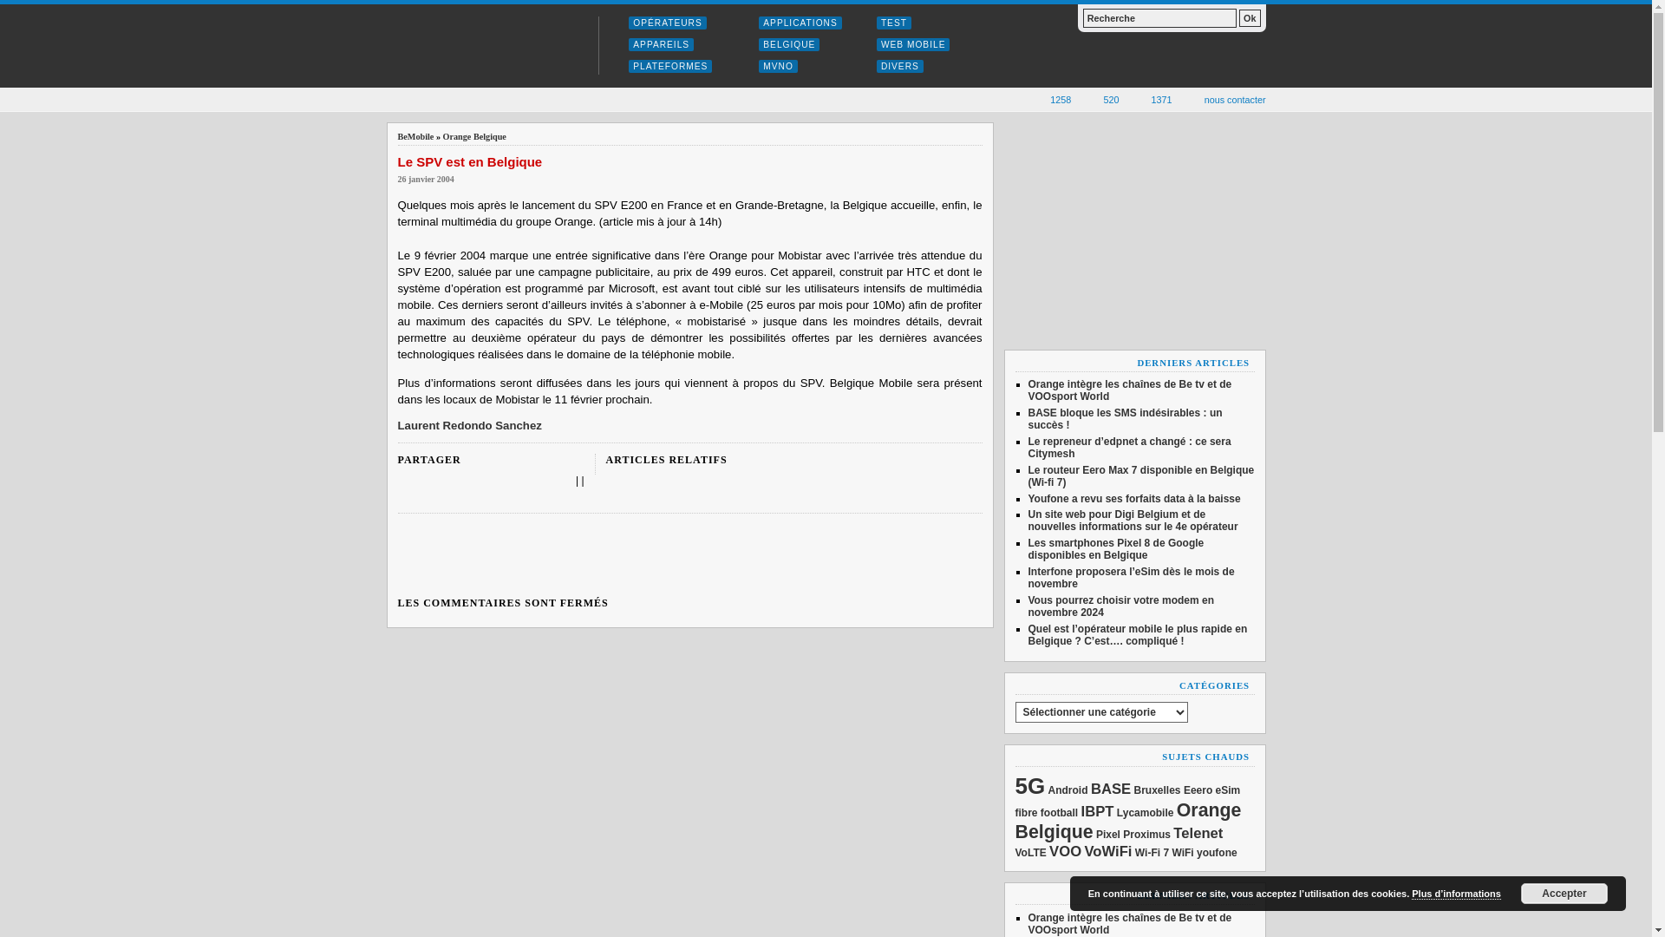 This screenshot has height=937, width=1665. What do you see at coordinates (1122, 606) in the screenshot?
I see `Vous pourrez choisir votre modem en novembre 2024` at bounding box center [1122, 606].